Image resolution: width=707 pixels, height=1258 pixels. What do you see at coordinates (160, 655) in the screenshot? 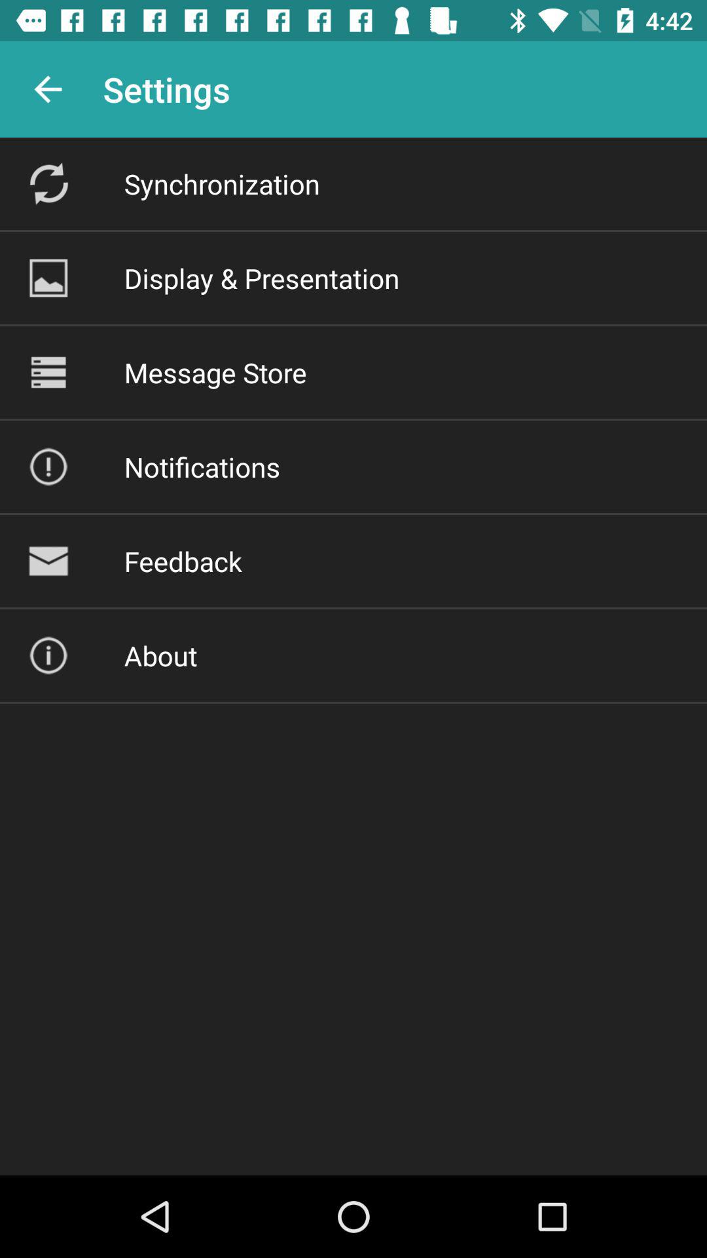
I see `open icon below the feedback item` at bounding box center [160, 655].